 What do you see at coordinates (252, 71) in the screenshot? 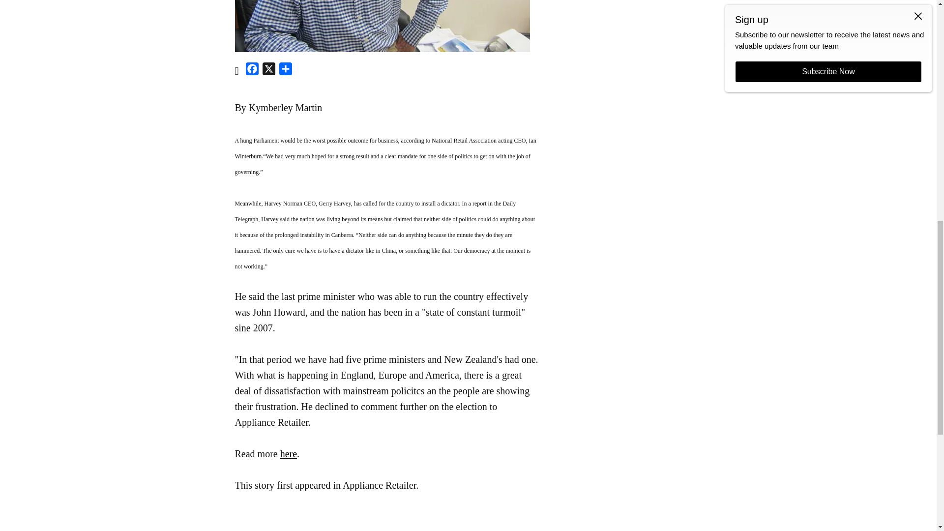
I see `Facebook` at bounding box center [252, 71].